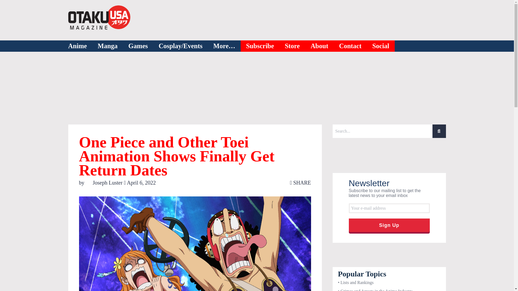 The height and width of the screenshot is (291, 518). Describe the element at coordinates (260, 46) in the screenshot. I see `Subscribe` at that location.